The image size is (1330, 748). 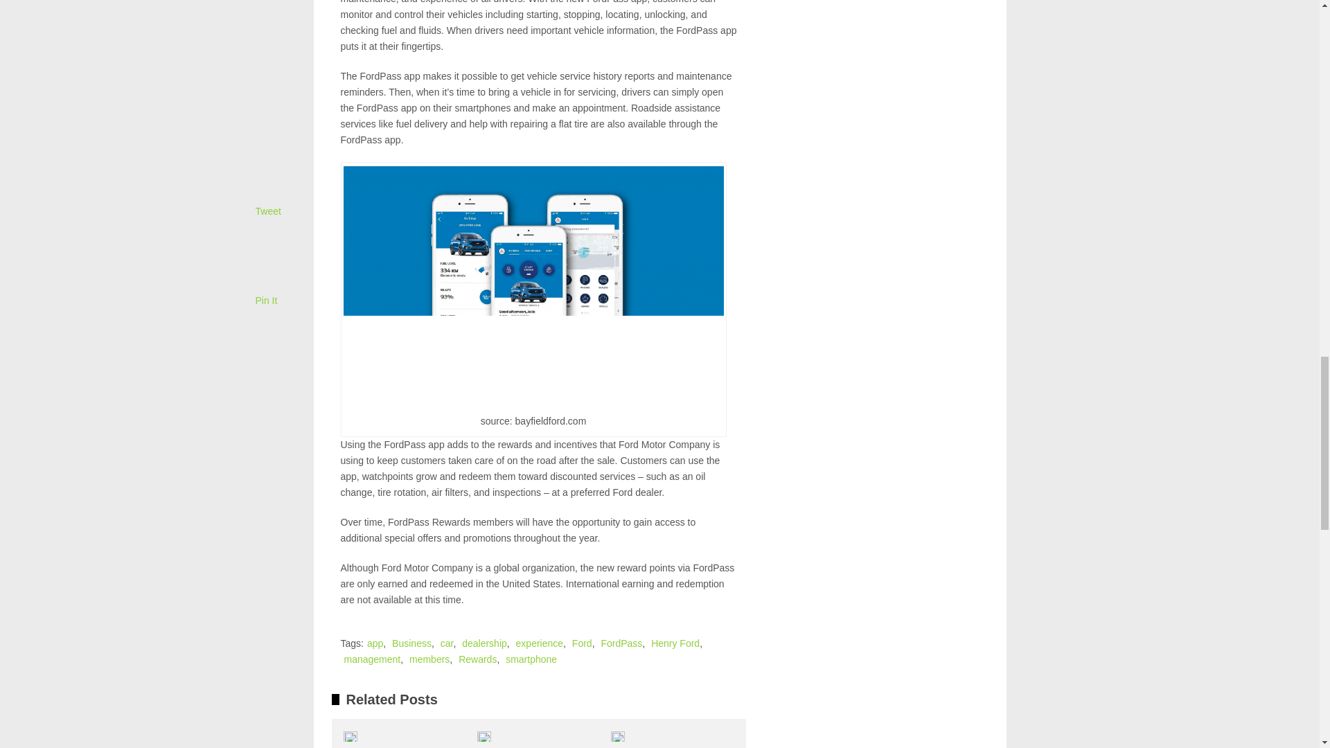 I want to click on experience, so click(x=540, y=643).